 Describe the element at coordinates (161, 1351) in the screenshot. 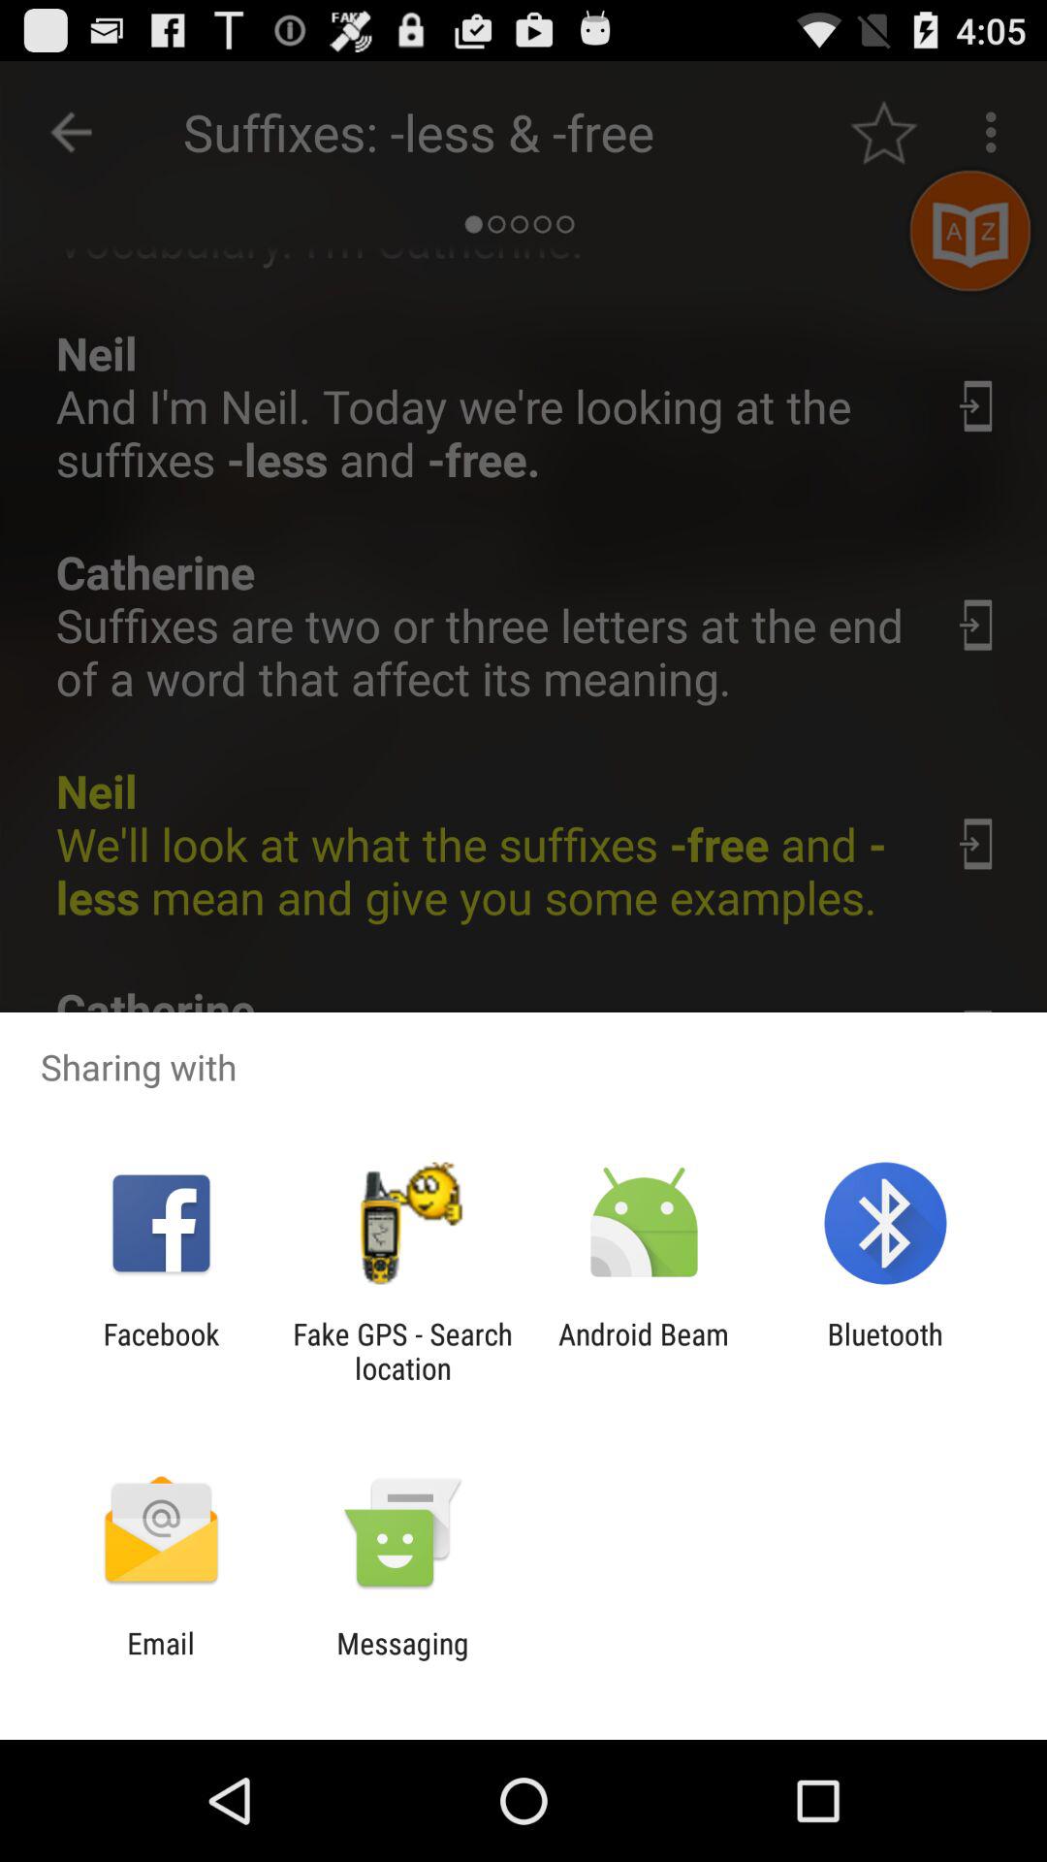

I see `select facebook item` at that location.